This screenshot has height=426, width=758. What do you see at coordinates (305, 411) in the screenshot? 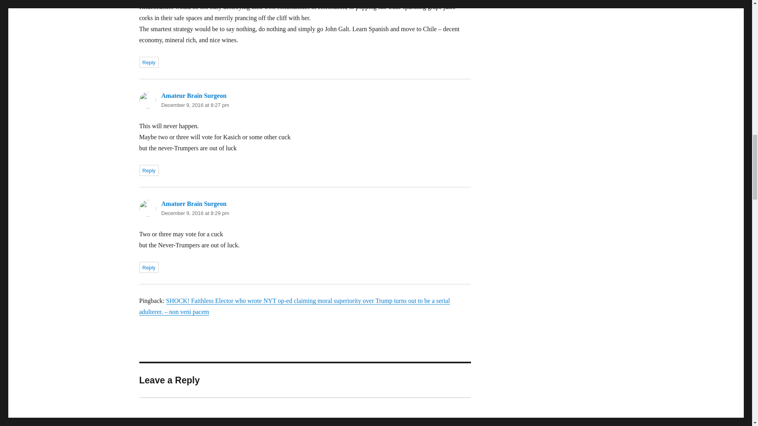
I see `Comment Form` at bounding box center [305, 411].